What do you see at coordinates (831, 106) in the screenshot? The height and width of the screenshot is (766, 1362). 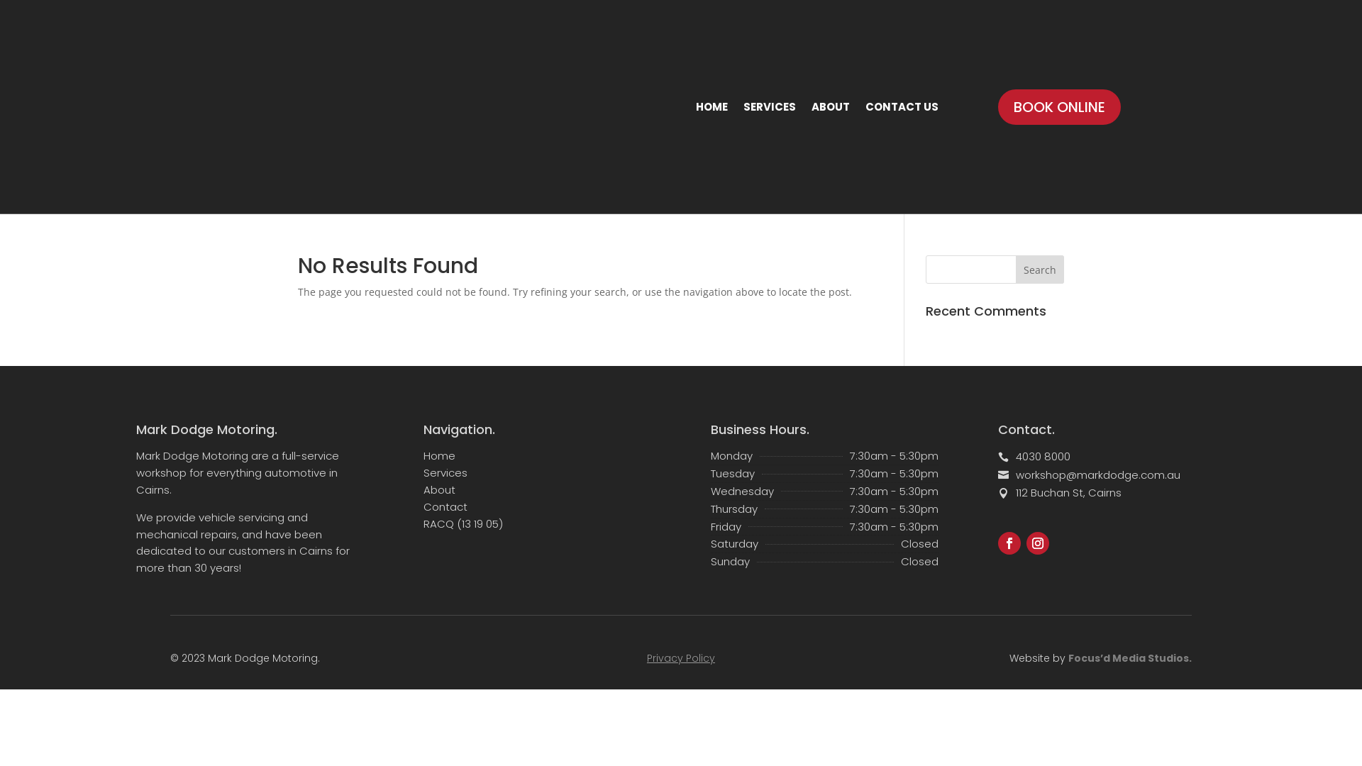 I see `ABOUT` at bounding box center [831, 106].